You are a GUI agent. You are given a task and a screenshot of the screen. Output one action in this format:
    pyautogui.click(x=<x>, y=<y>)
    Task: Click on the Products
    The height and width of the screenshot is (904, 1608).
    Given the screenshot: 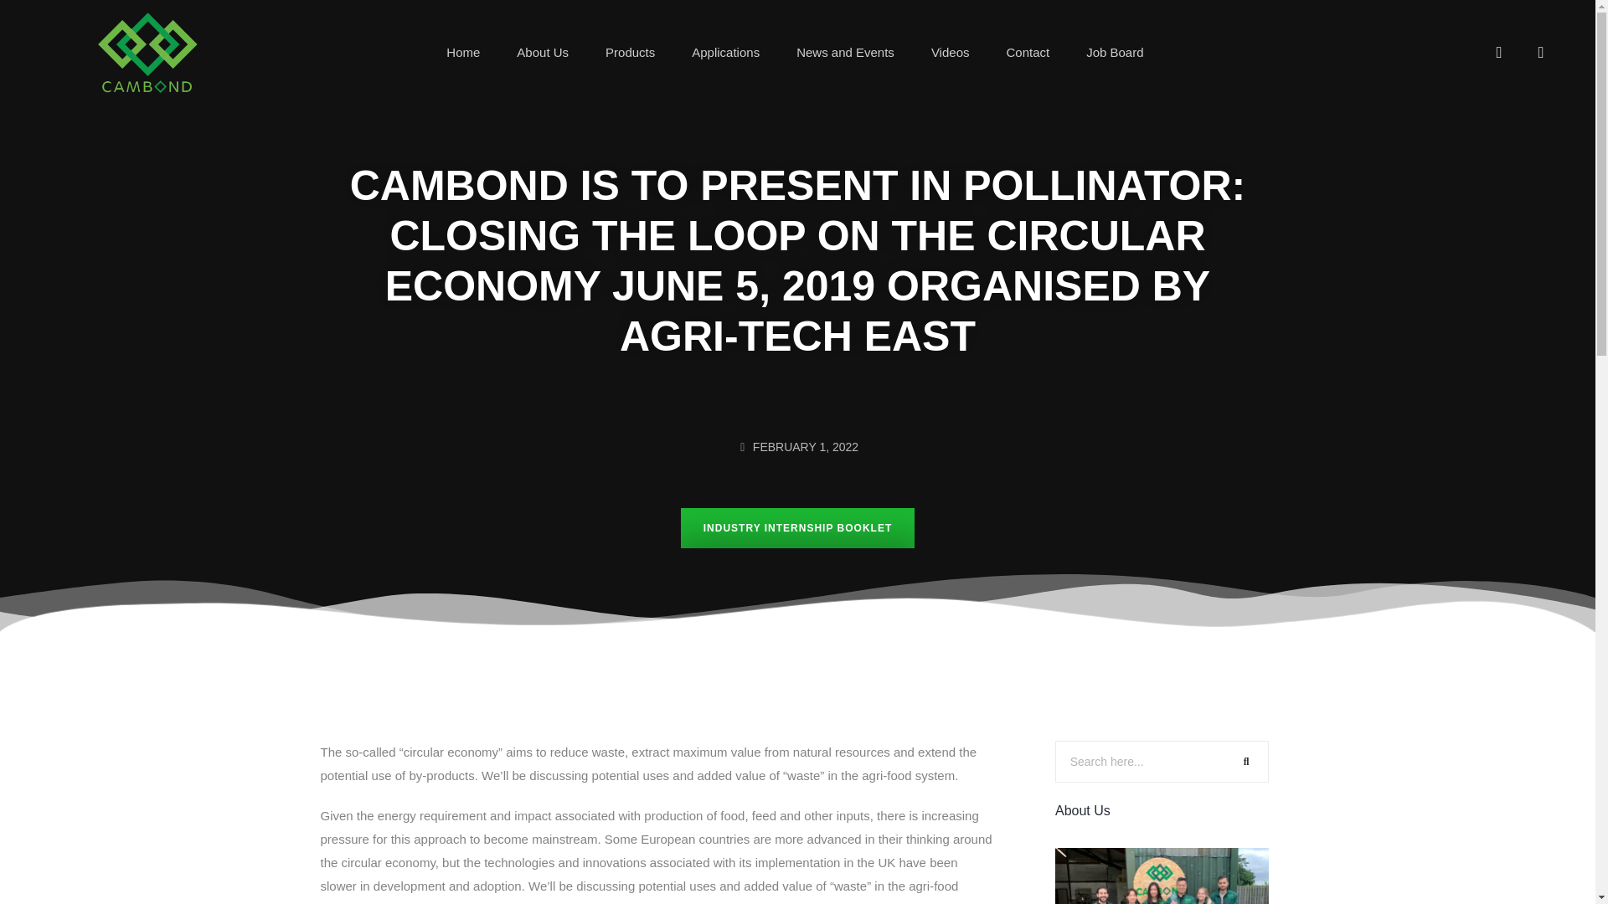 What is the action you would take?
    pyautogui.click(x=630, y=52)
    